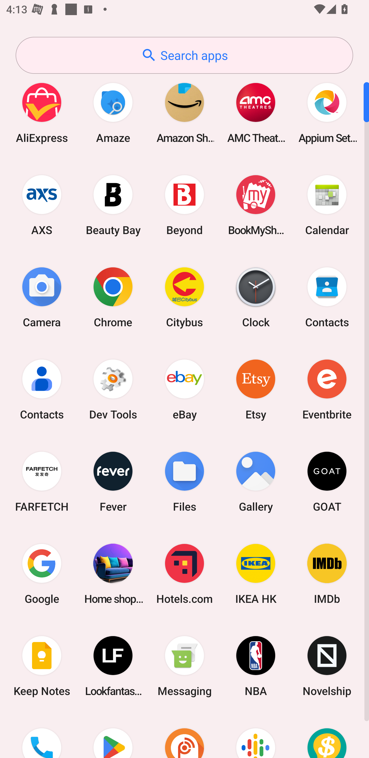 The image size is (369, 758). What do you see at coordinates (113, 297) in the screenshot?
I see `Chrome` at bounding box center [113, 297].